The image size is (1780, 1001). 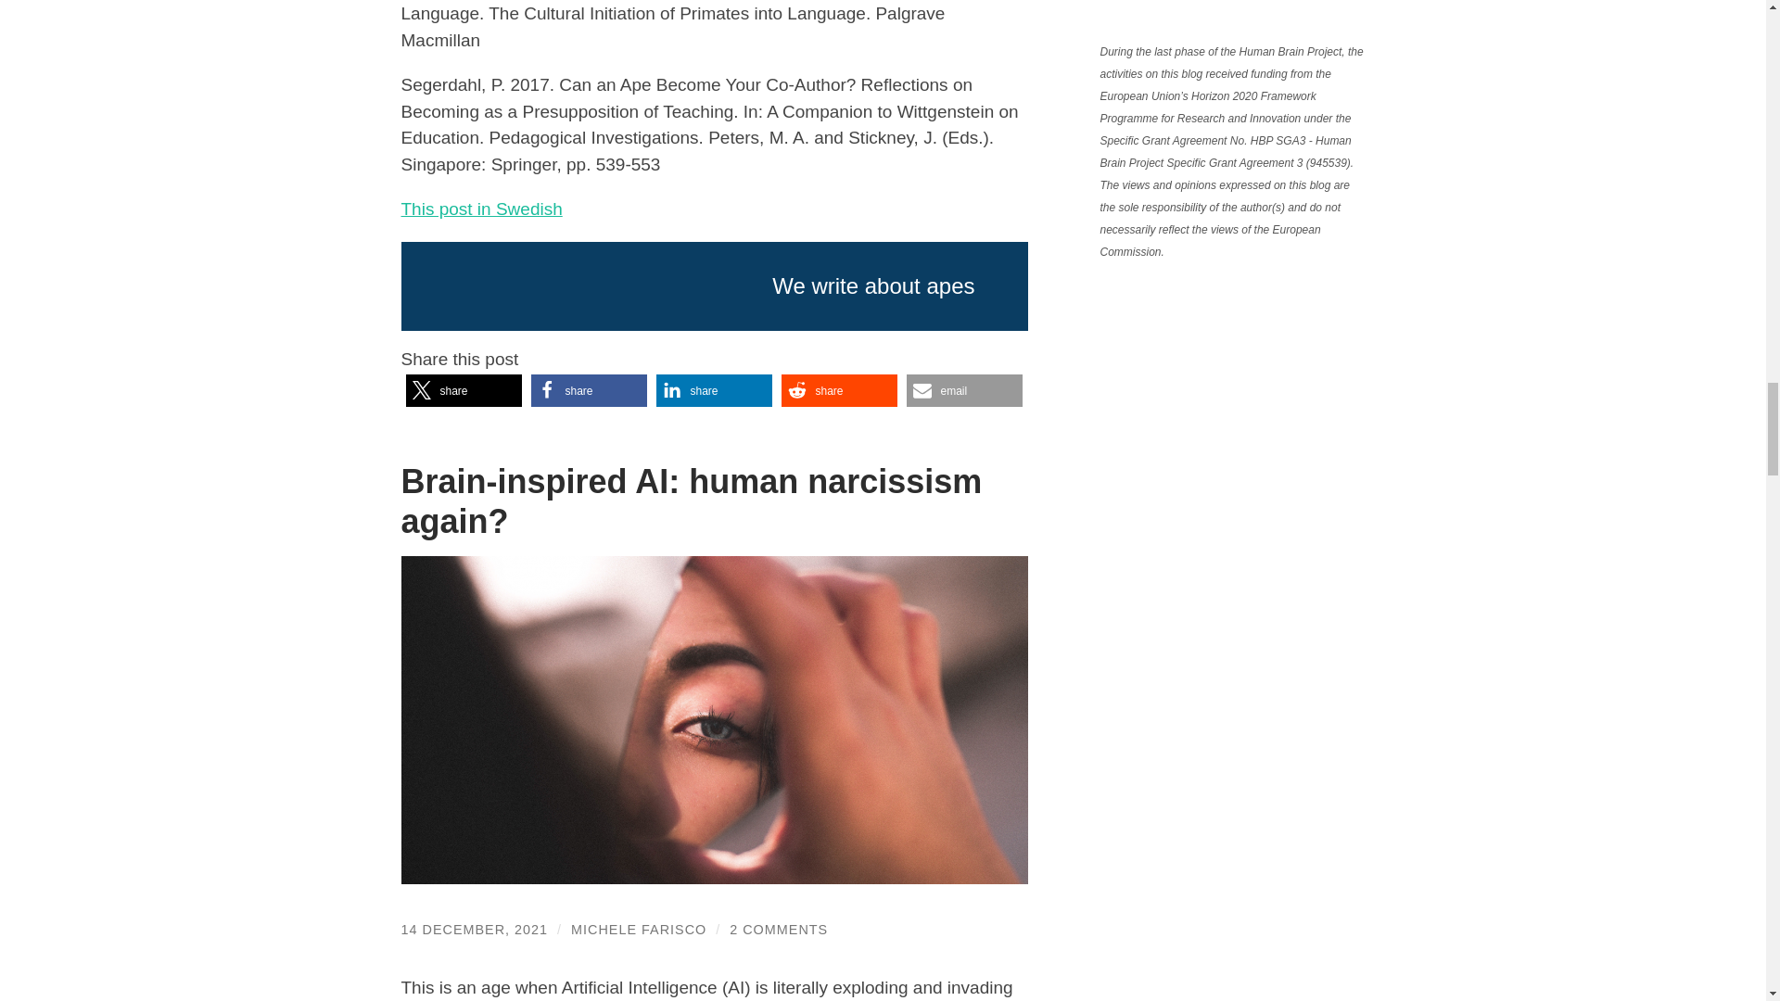 What do you see at coordinates (964, 389) in the screenshot?
I see `email ` at bounding box center [964, 389].